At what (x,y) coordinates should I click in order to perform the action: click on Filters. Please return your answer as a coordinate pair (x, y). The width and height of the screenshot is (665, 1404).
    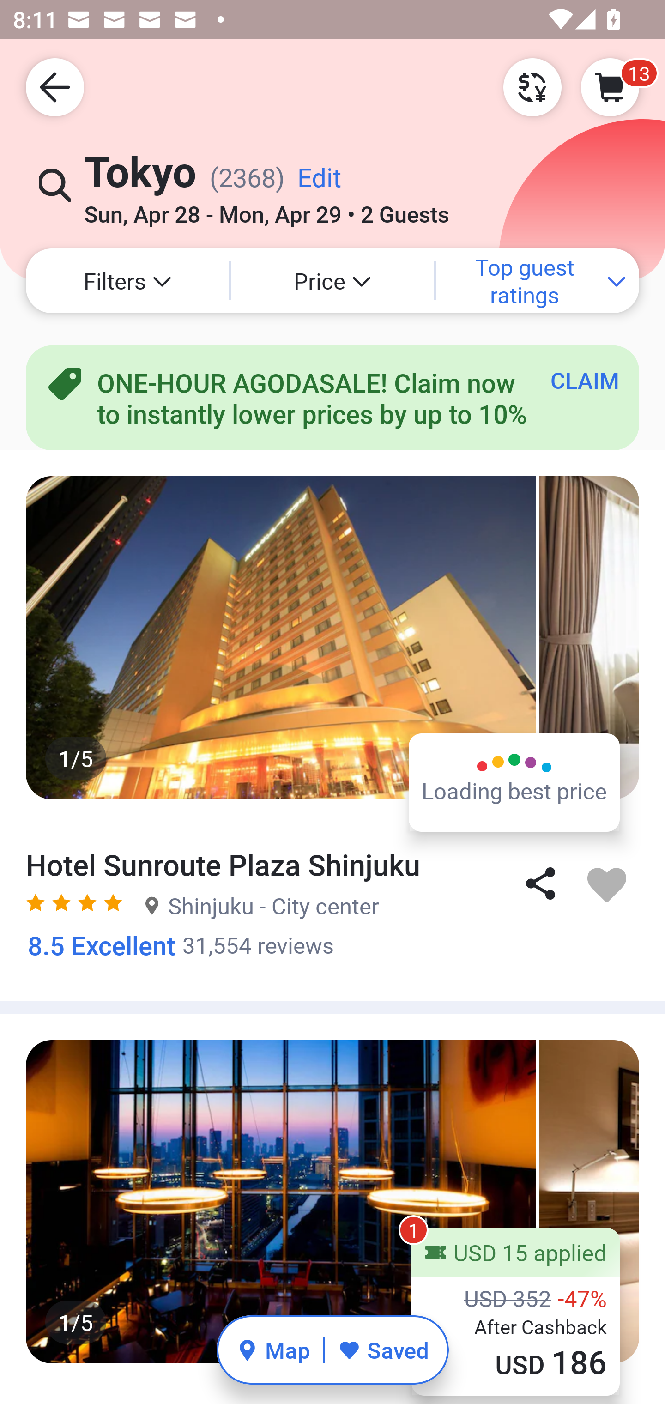
    Looking at the image, I should click on (127, 281).